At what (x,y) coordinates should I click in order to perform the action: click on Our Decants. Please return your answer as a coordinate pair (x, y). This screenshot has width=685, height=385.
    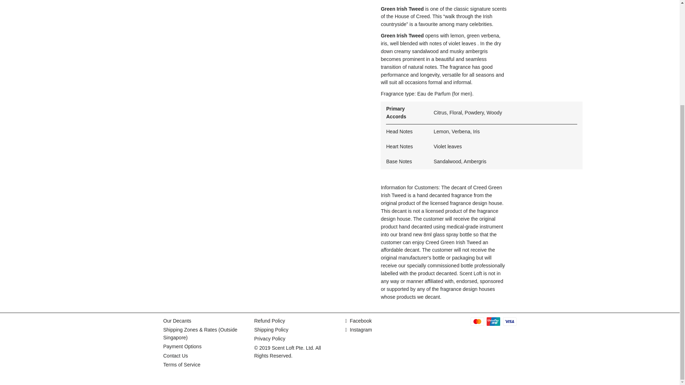
    Looking at the image, I should click on (178, 321).